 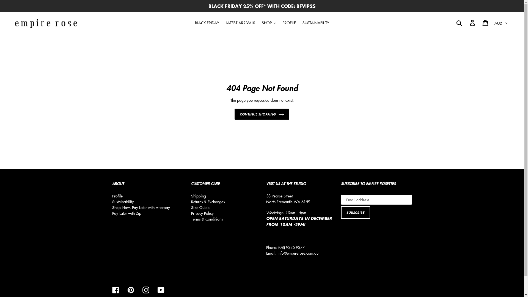 What do you see at coordinates (262, 6) in the screenshot?
I see `BLACK FRIDAY 25% OFF* WITH CODE: BFVIP25` at bounding box center [262, 6].